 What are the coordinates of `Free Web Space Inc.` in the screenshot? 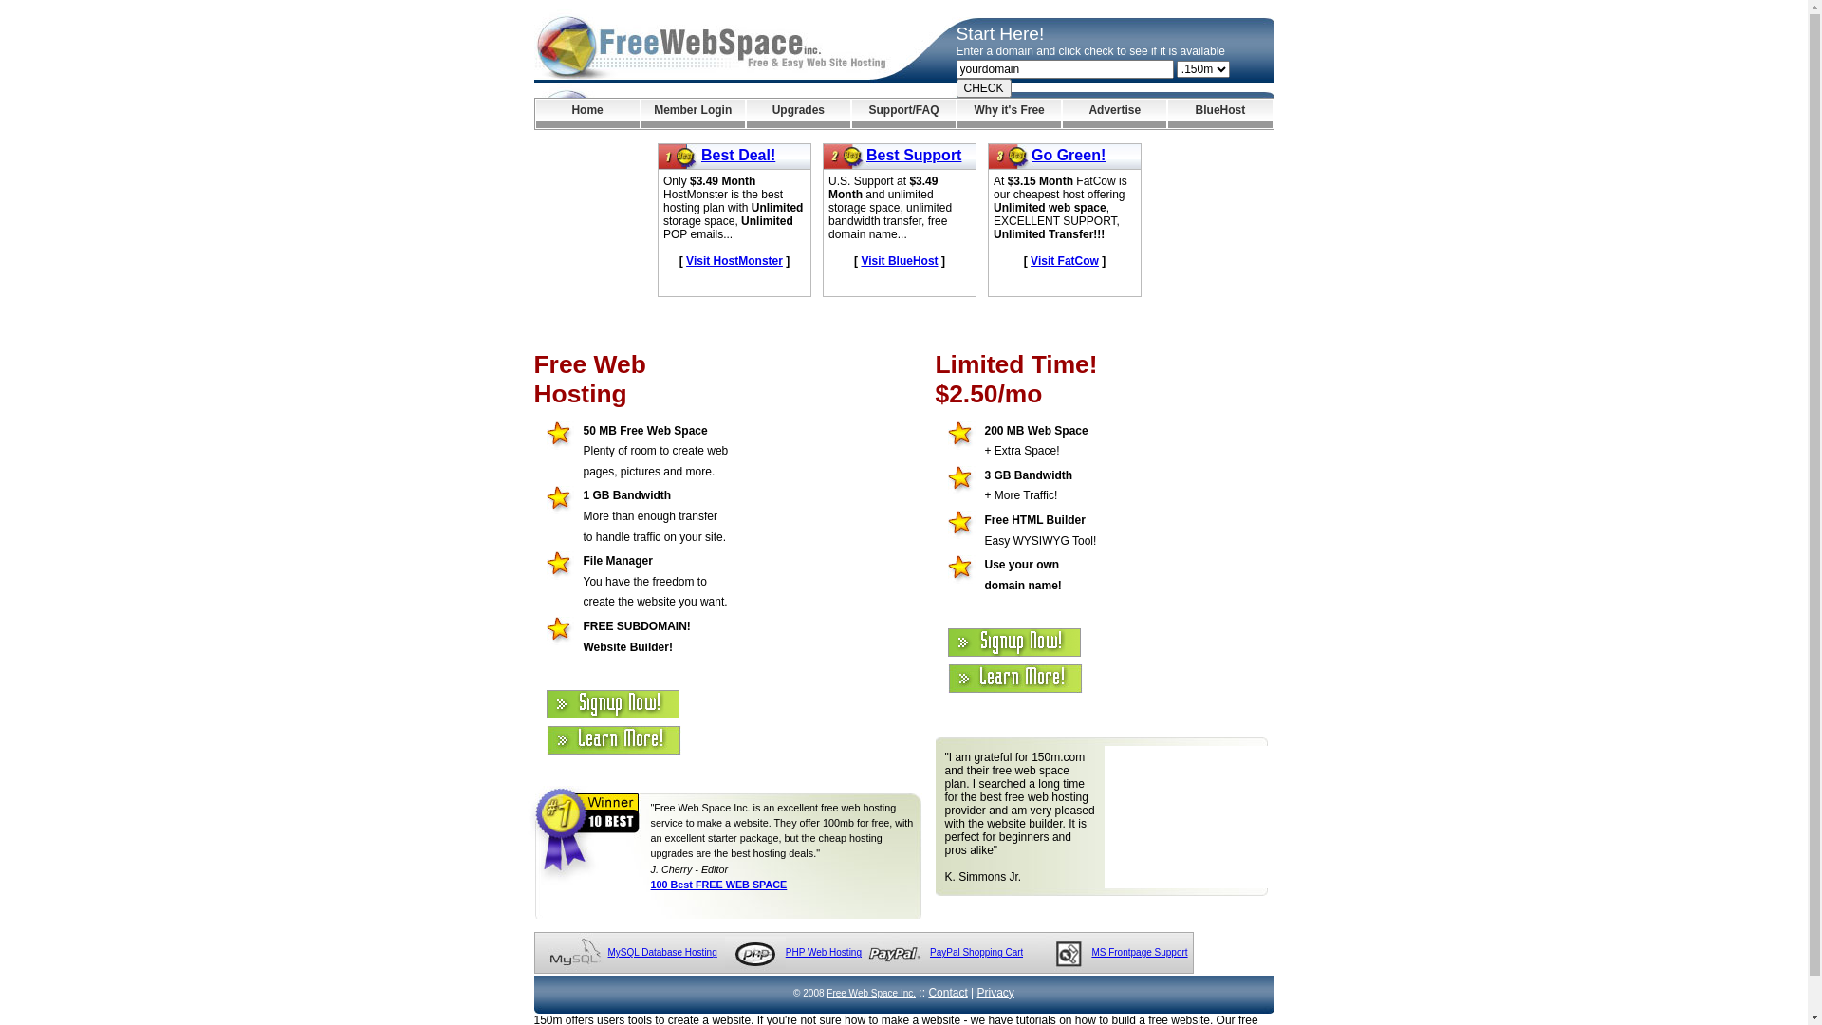 It's located at (871, 993).